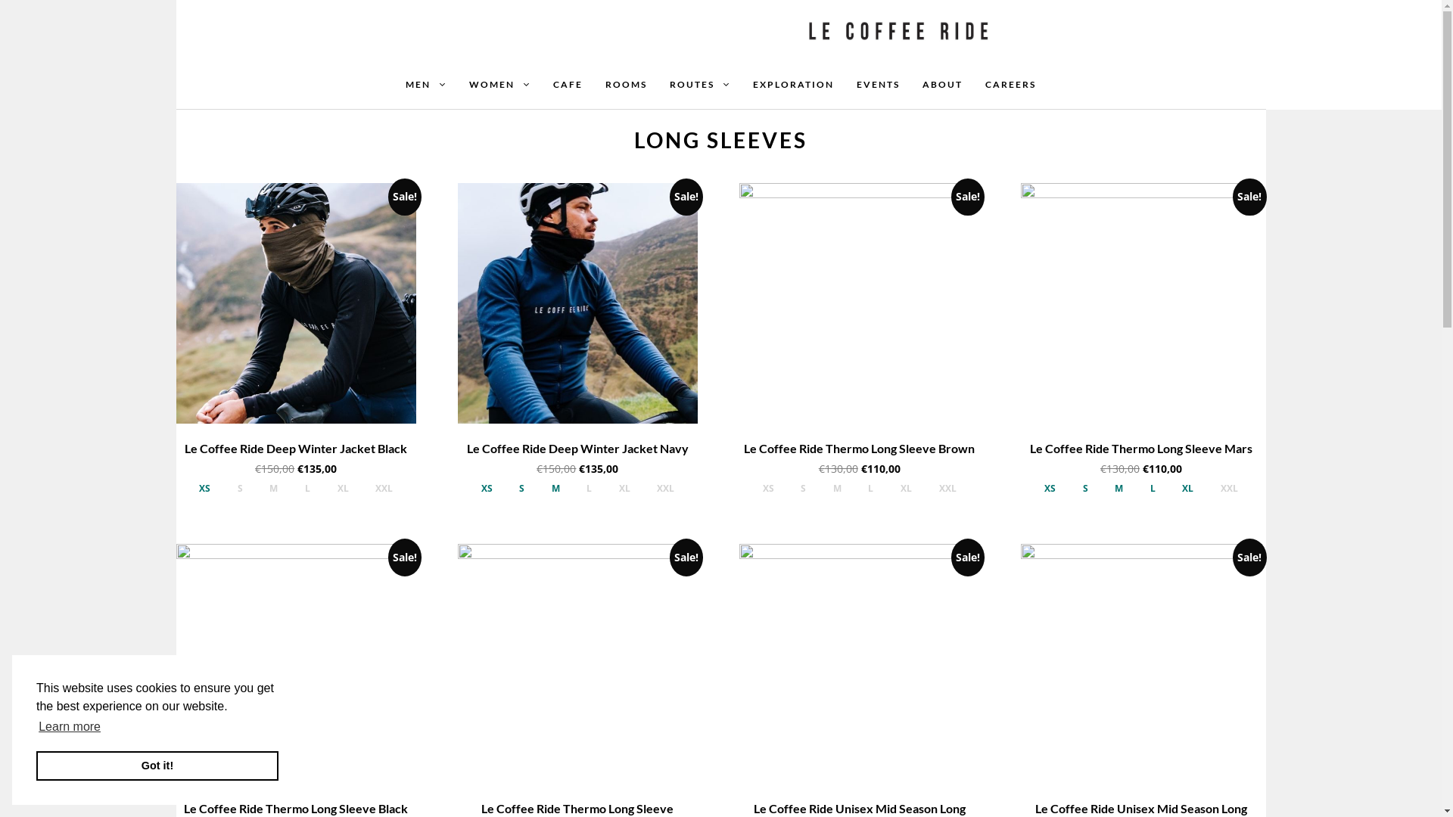 The height and width of the screenshot is (817, 1453). What do you see at coordinates (1011, 85) in the screenshot?
I see `CAREERS` at bounding box center [1011, 85].